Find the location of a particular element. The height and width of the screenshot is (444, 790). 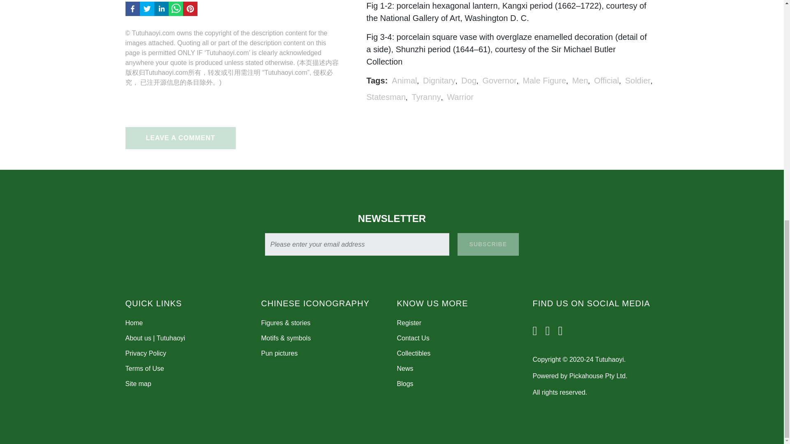

Statesman is located at coordinates (386, 97).